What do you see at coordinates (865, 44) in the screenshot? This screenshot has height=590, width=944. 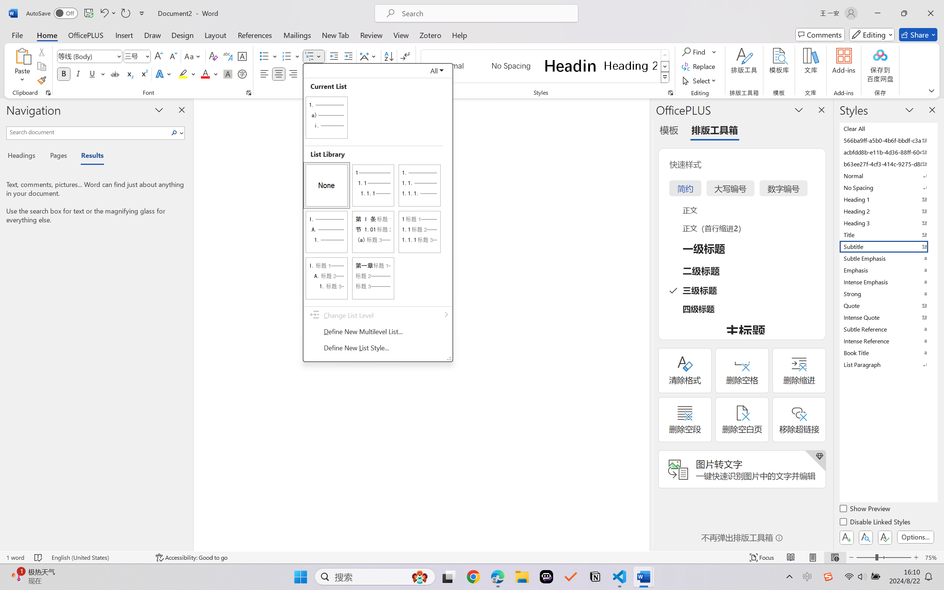 I see `Next Match (Enter)` at bounding box center [865, 44].